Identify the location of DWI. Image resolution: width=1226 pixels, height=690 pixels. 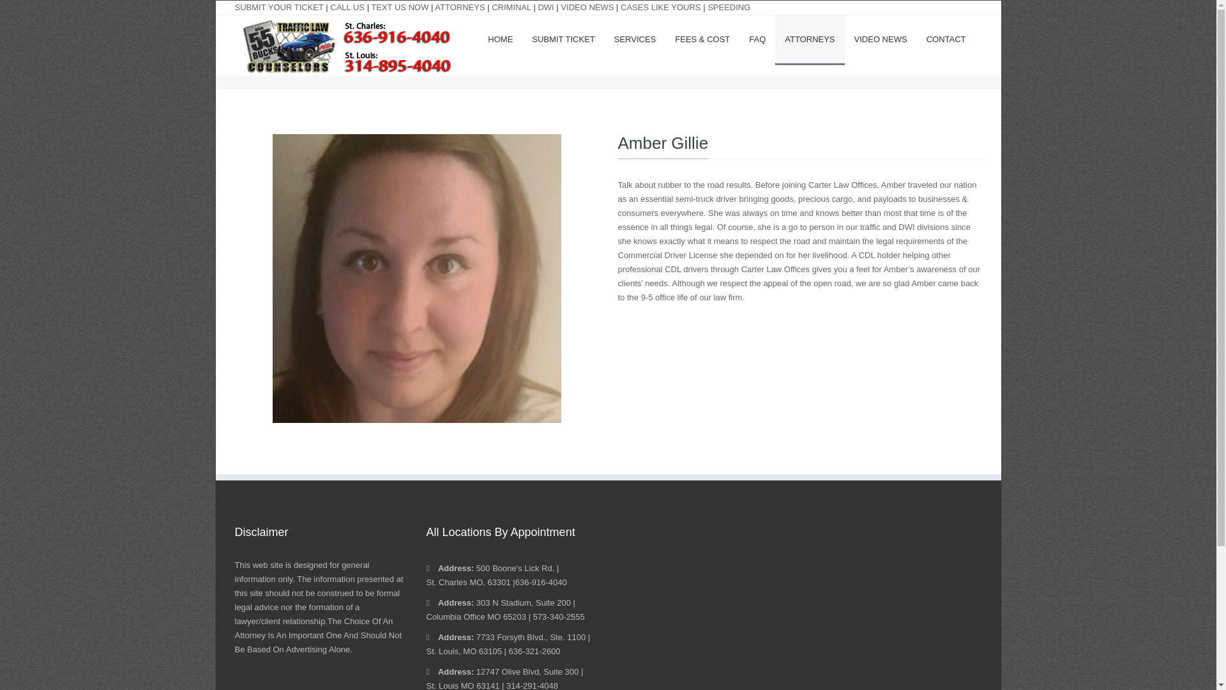
(545, 8).